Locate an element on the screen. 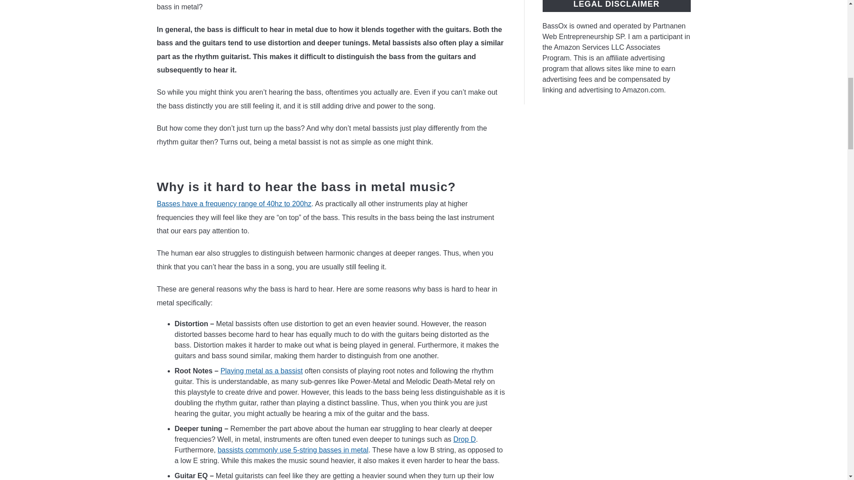 The image size is (854, 480). Basses have a frequency range of 40hz to 200hz is located at coordinates (234, 204).